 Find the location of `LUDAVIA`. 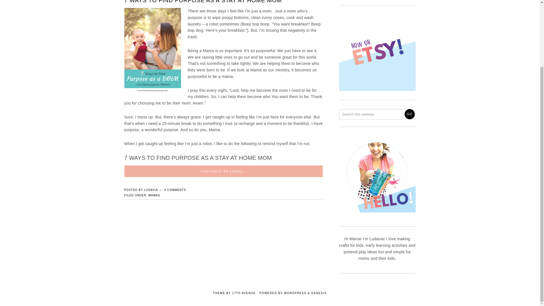

LUDAVIA is located at coordinates (151, 190).